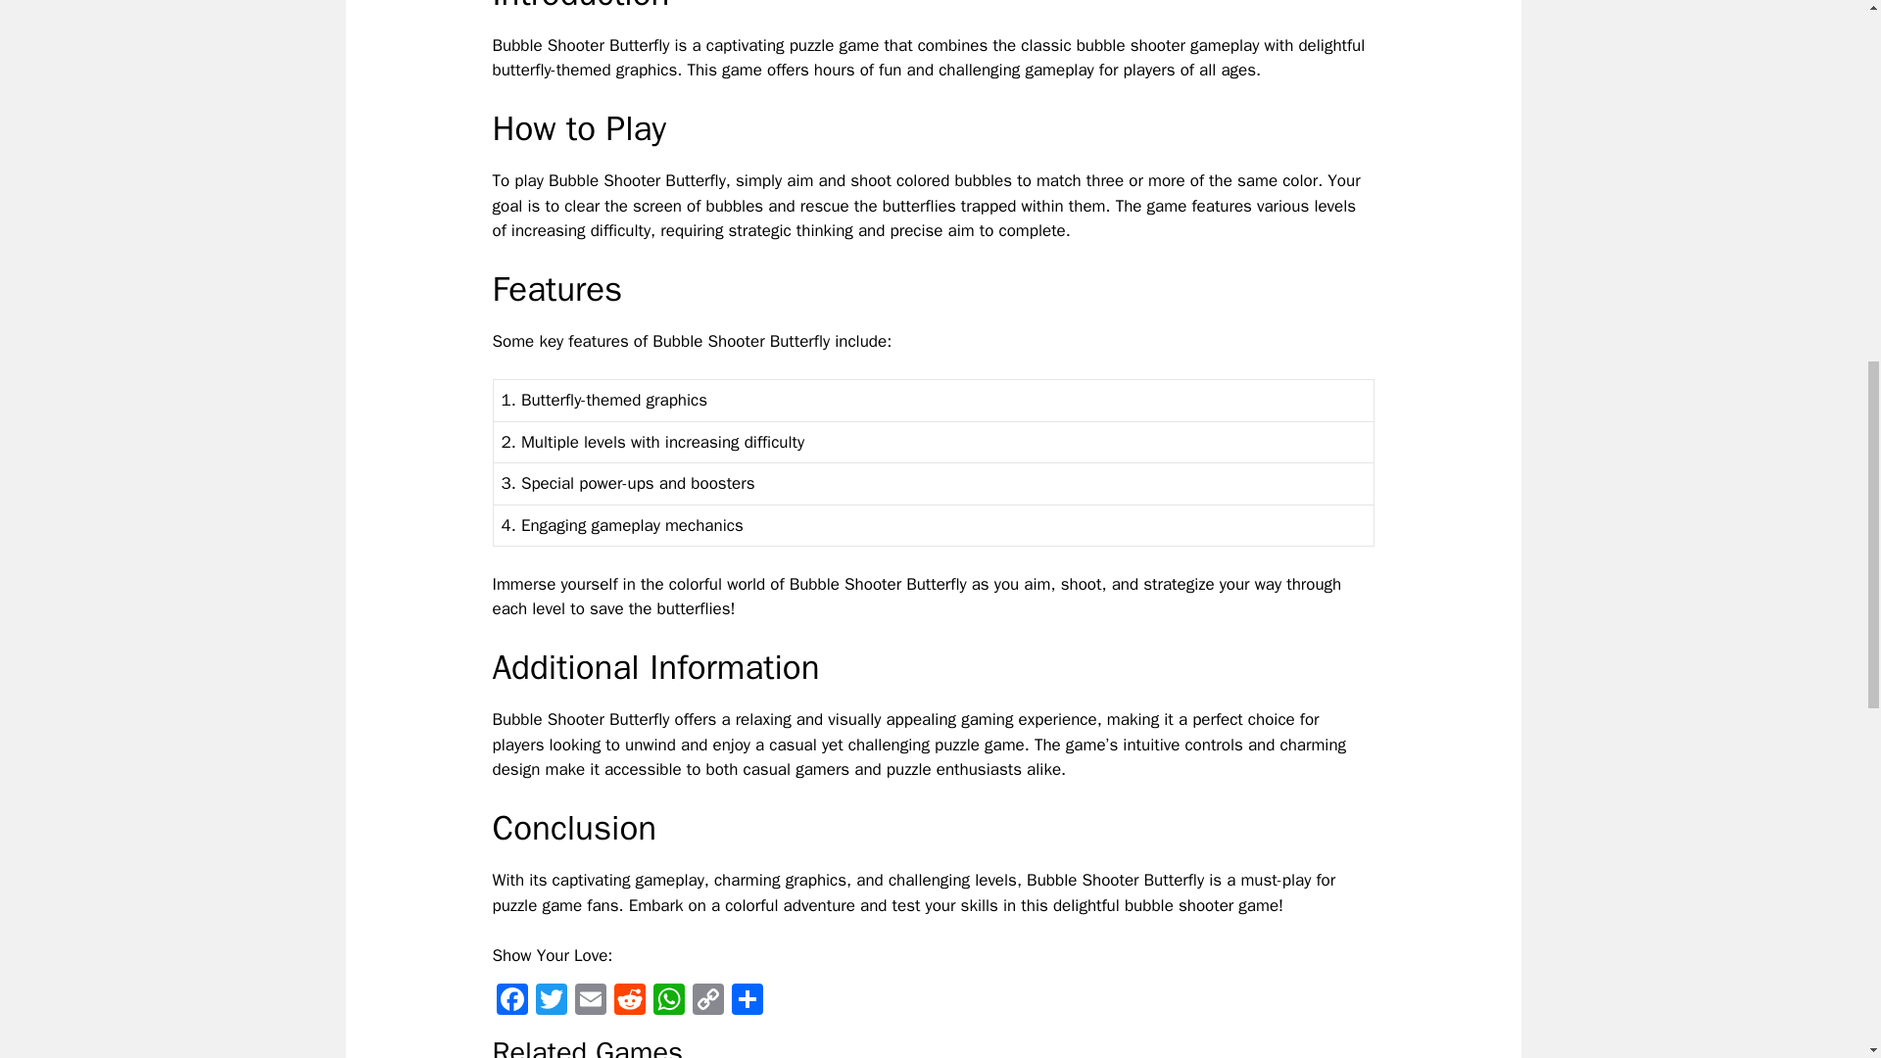  I want to click on Facebook, so click(510, 1002).